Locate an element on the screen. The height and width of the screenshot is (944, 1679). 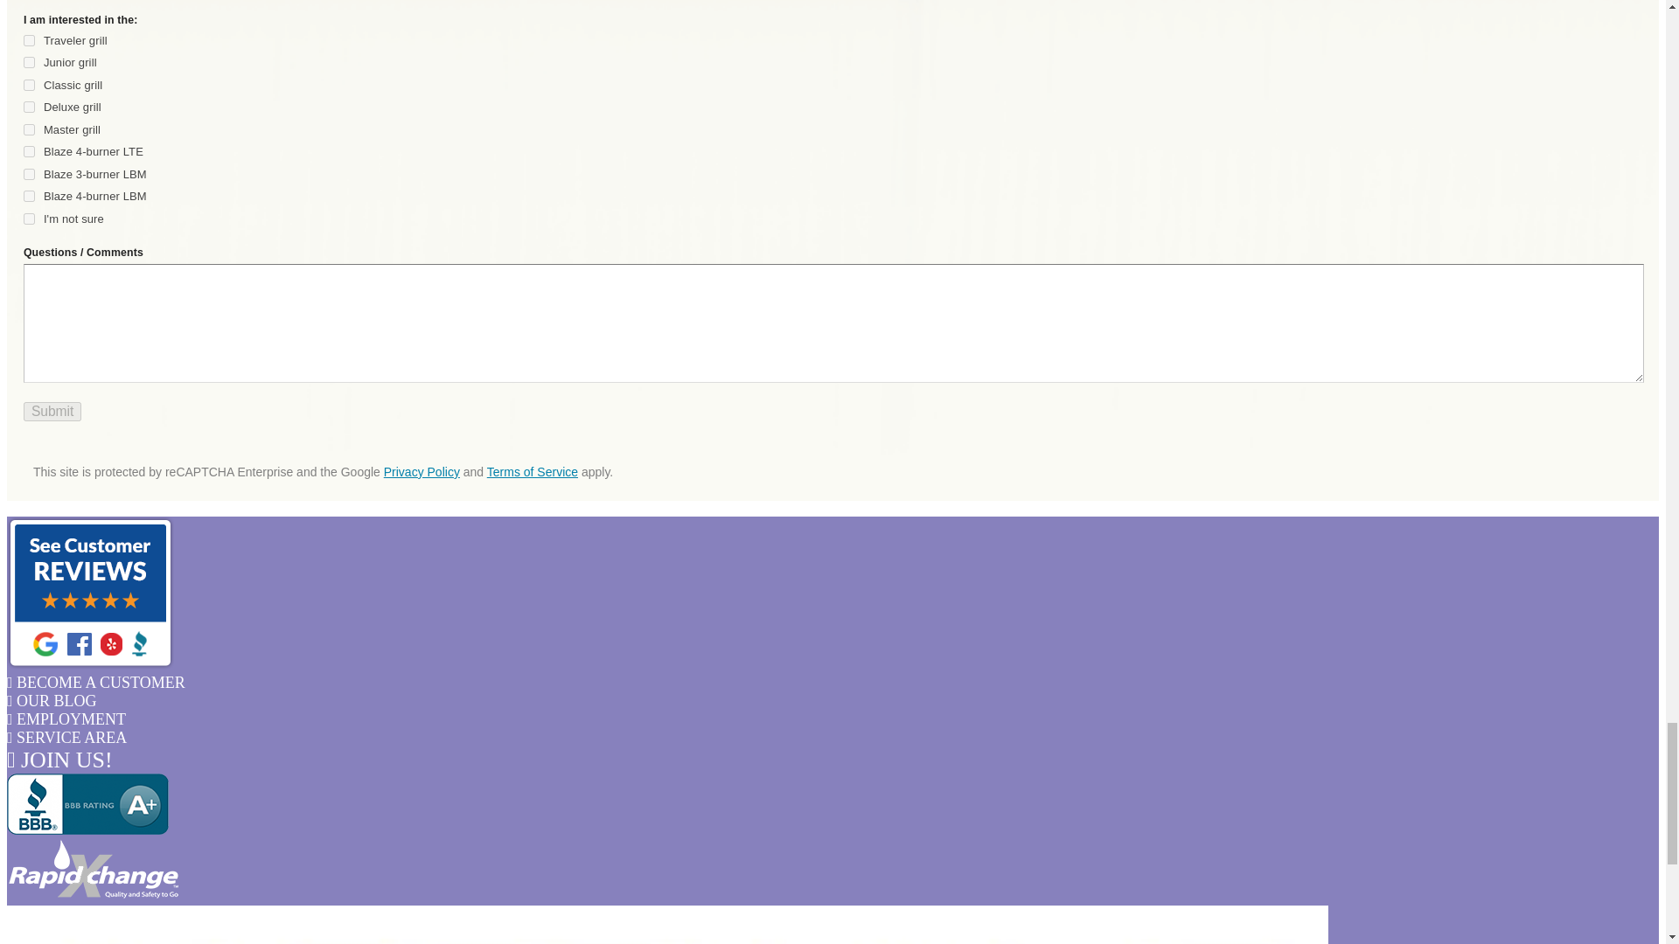
our blog is located at coordinates (52, 701).